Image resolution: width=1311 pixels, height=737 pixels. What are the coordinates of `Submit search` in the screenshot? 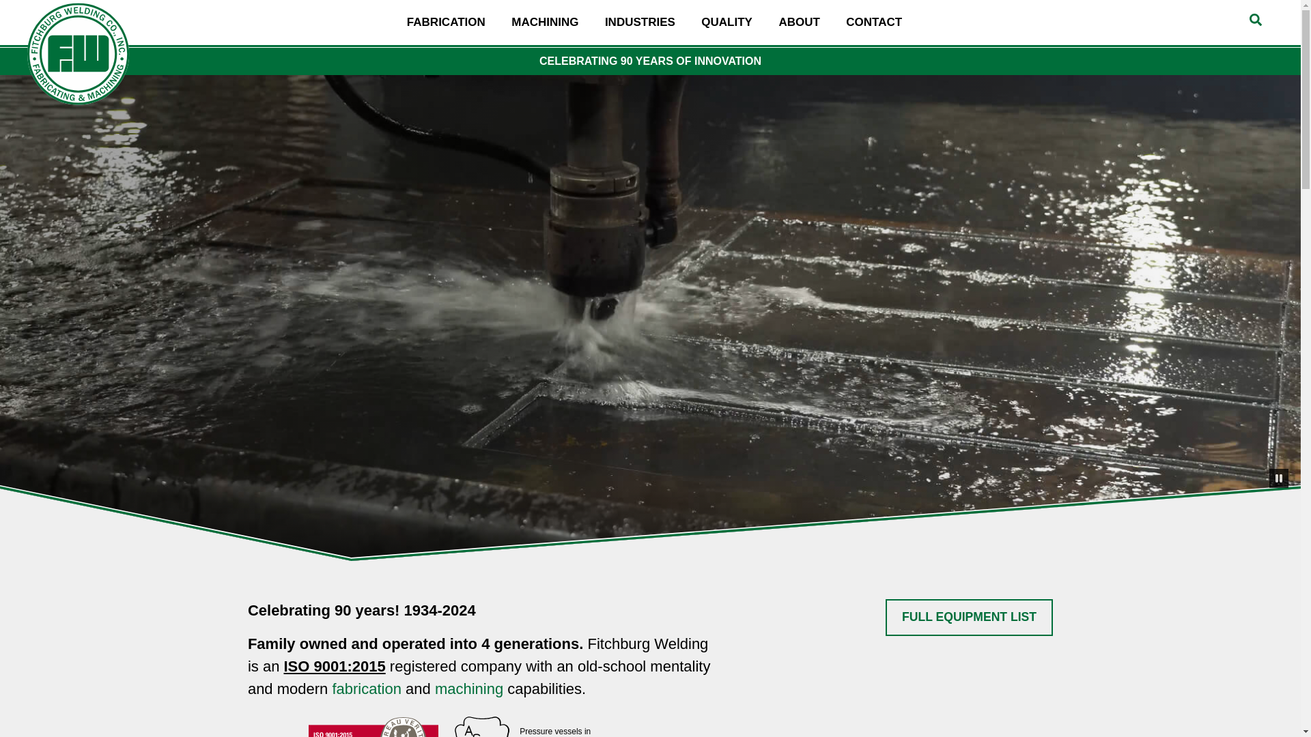 It's located at (545, 22).